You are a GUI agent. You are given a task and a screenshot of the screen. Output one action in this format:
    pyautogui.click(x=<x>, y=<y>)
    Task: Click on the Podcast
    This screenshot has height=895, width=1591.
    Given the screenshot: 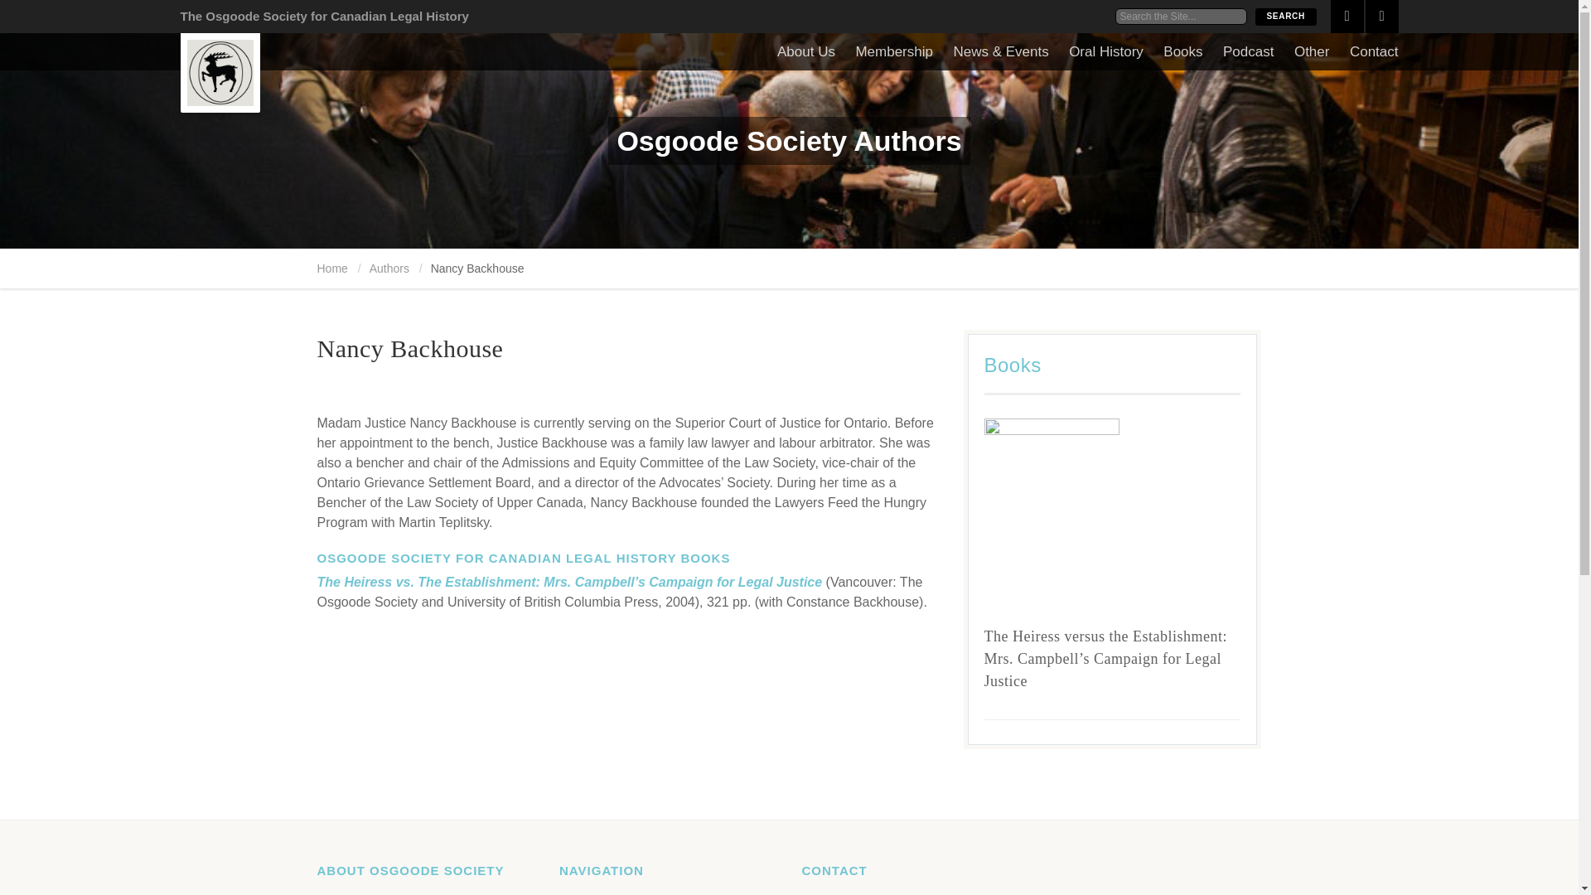 What is the action you would take?
    pyautogui.click(x=1248, y=51)
    